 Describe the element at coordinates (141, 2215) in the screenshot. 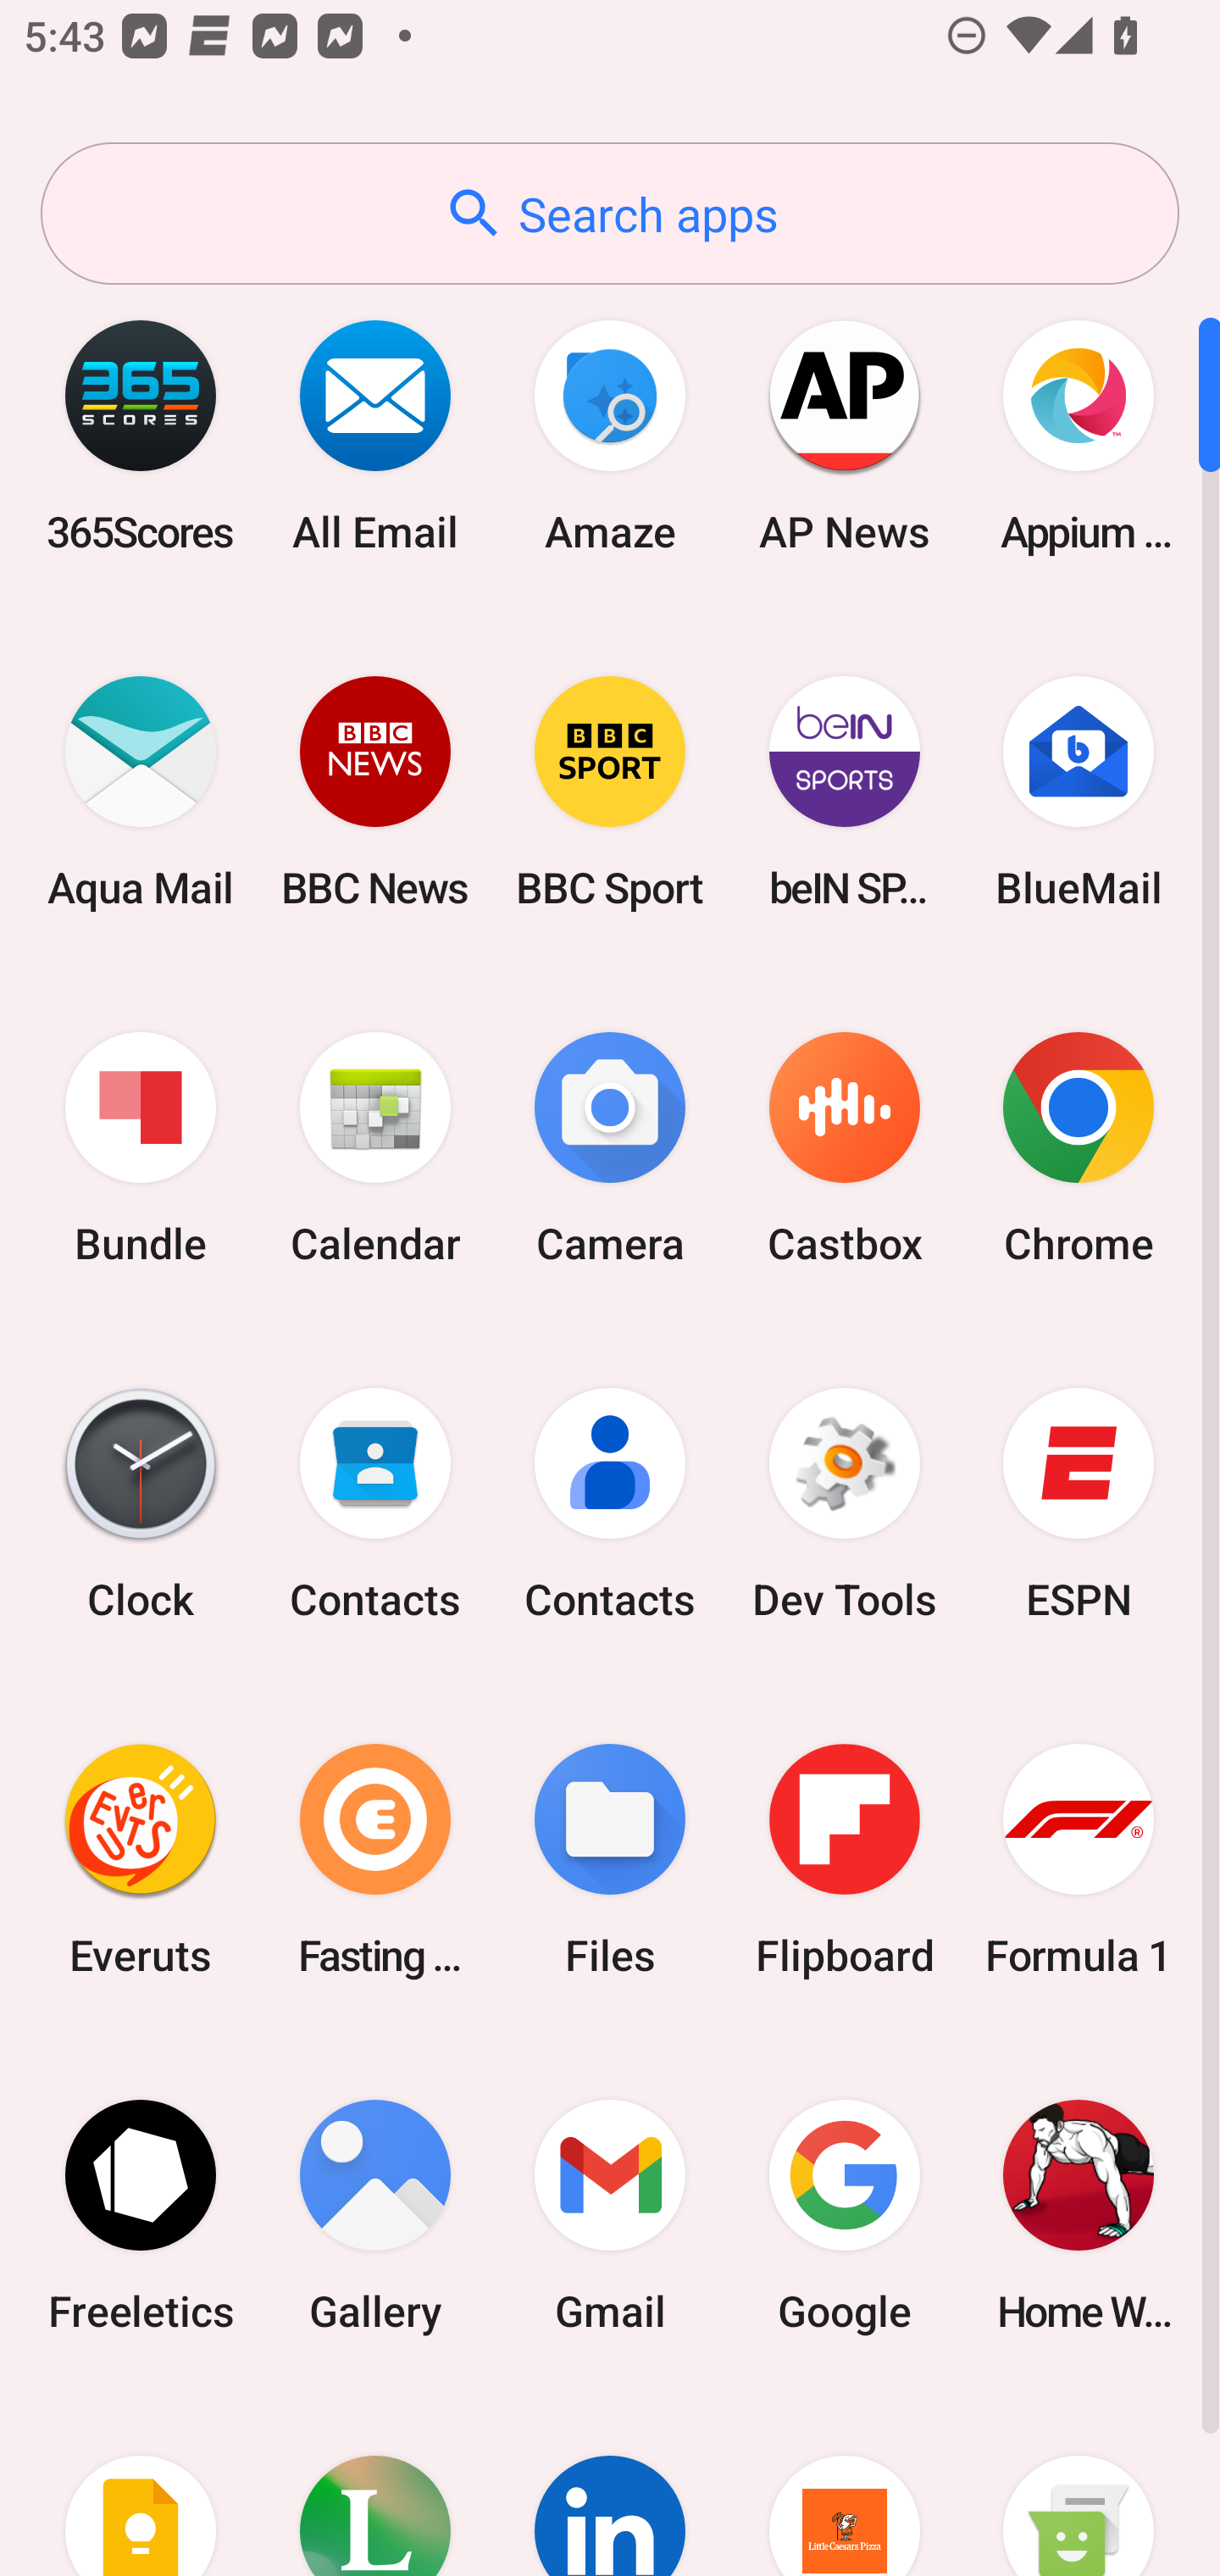

I see `Freeletics` at that location.